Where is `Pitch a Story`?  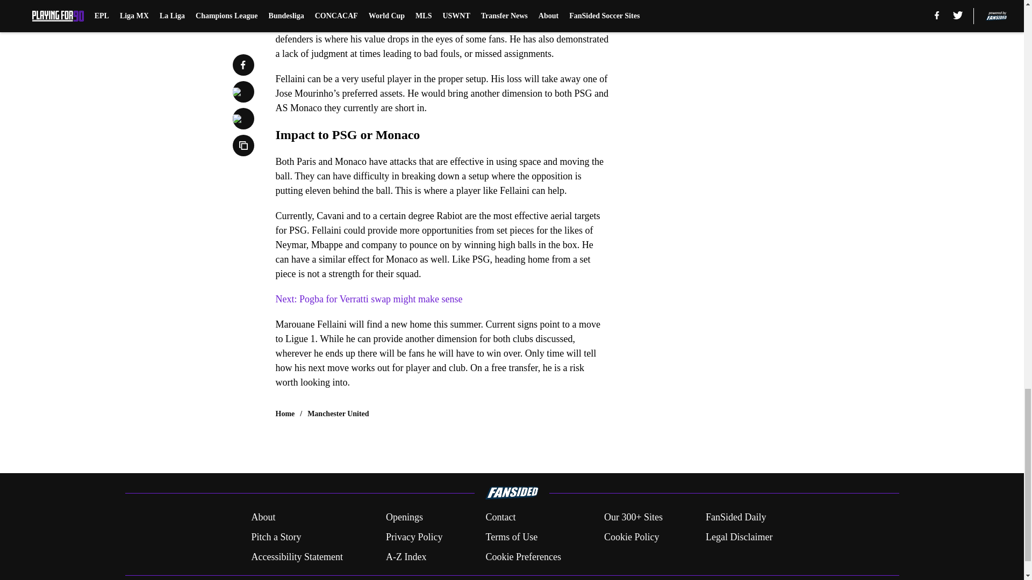
Pitch a Story is located at coordinates (276, 537).